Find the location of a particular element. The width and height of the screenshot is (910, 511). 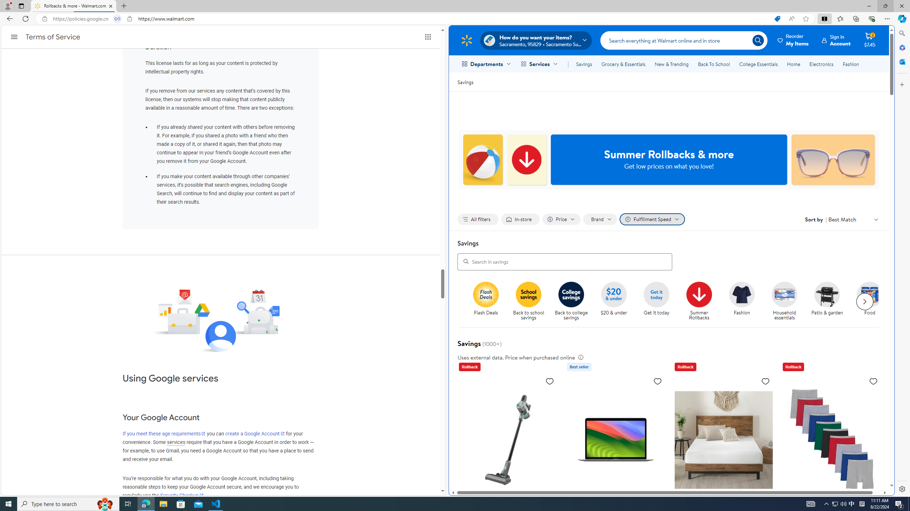

Flash deals is located at coordinates (486, 294).